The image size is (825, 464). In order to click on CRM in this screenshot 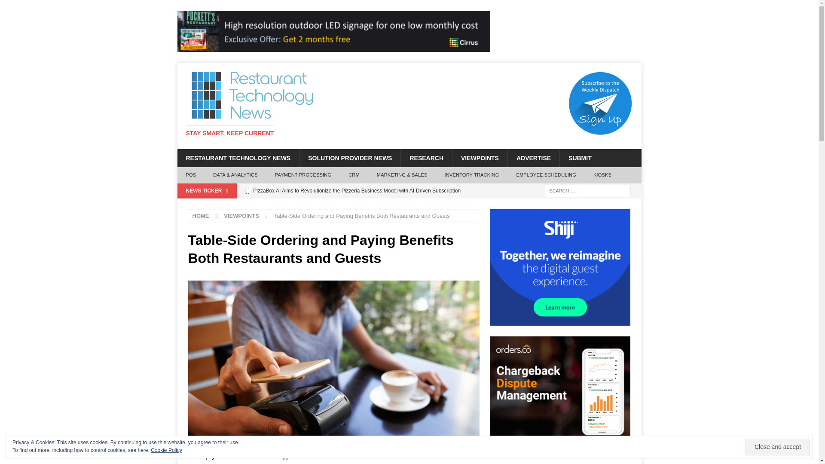, I will do `click(354, 175)`.